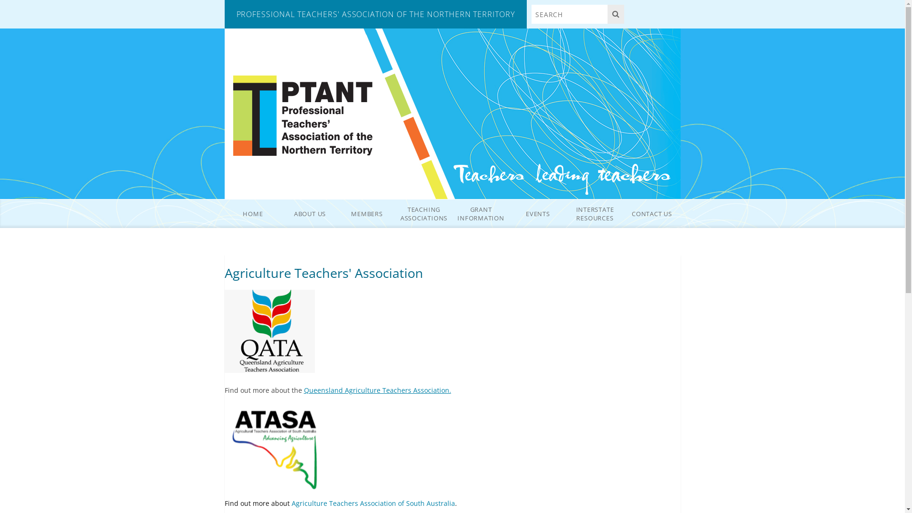  What do you see at coordinates (616, 14) in the screenshot?
I see `Search` at bounding box center [616, 14].